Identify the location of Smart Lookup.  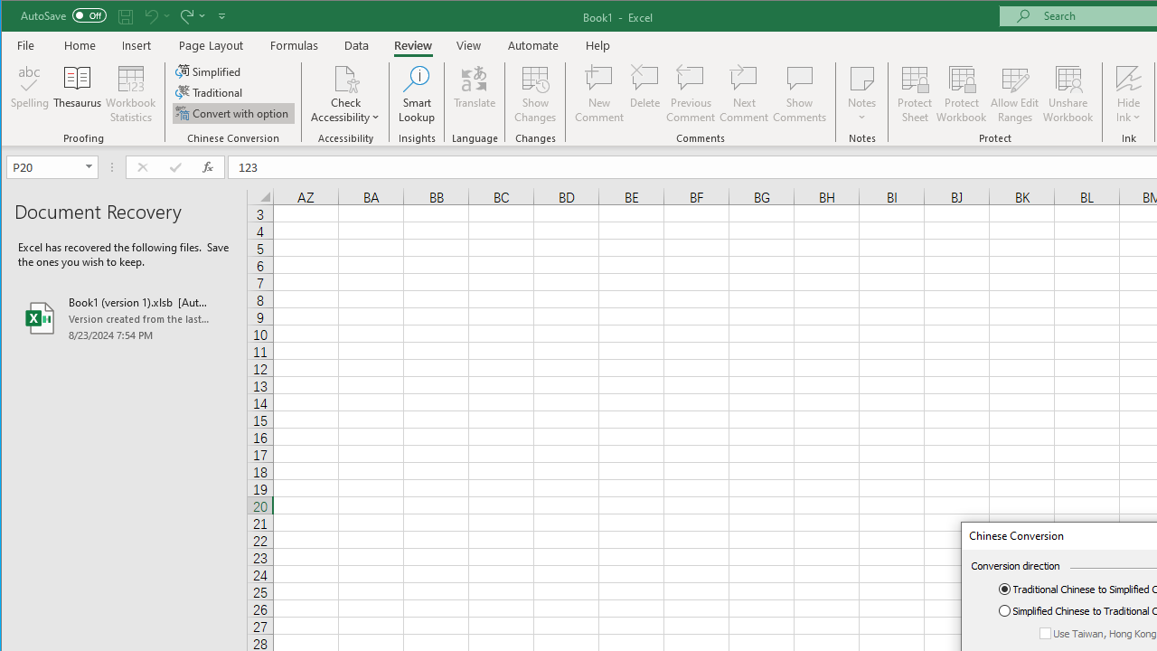
(417, 94).